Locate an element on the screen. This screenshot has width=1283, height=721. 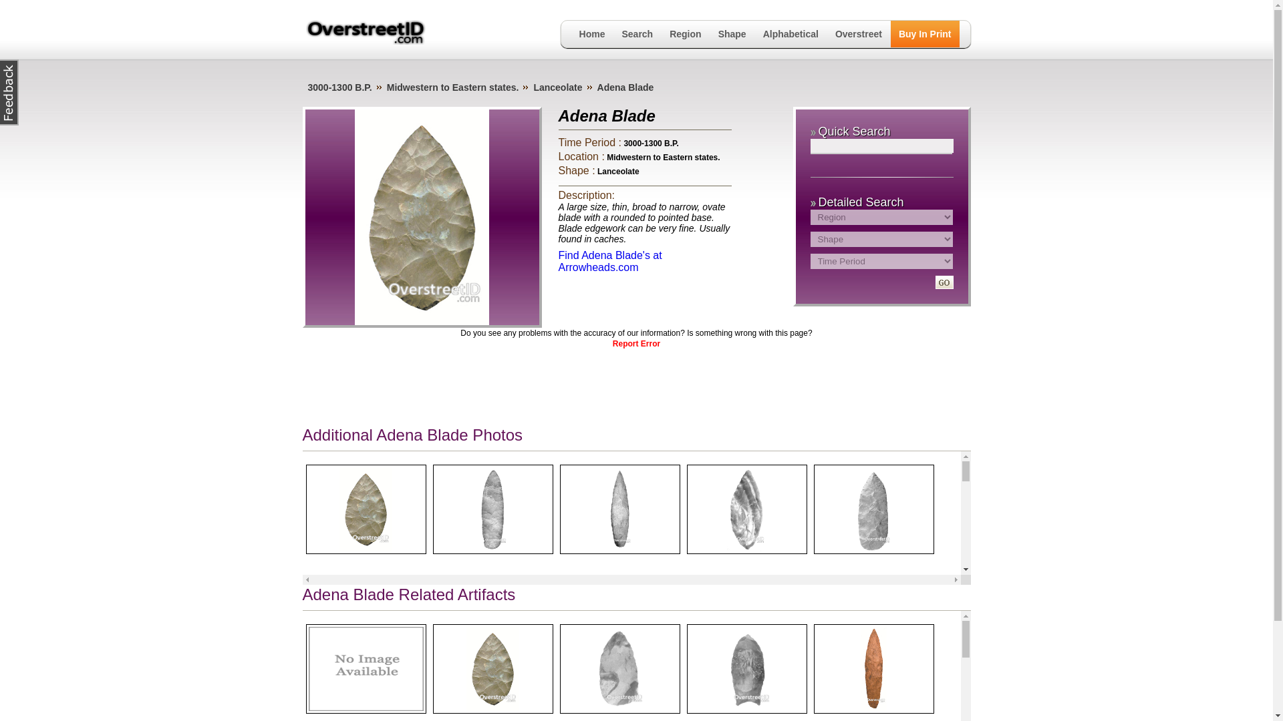
Buy In Print is located at coordinates (925, 34).